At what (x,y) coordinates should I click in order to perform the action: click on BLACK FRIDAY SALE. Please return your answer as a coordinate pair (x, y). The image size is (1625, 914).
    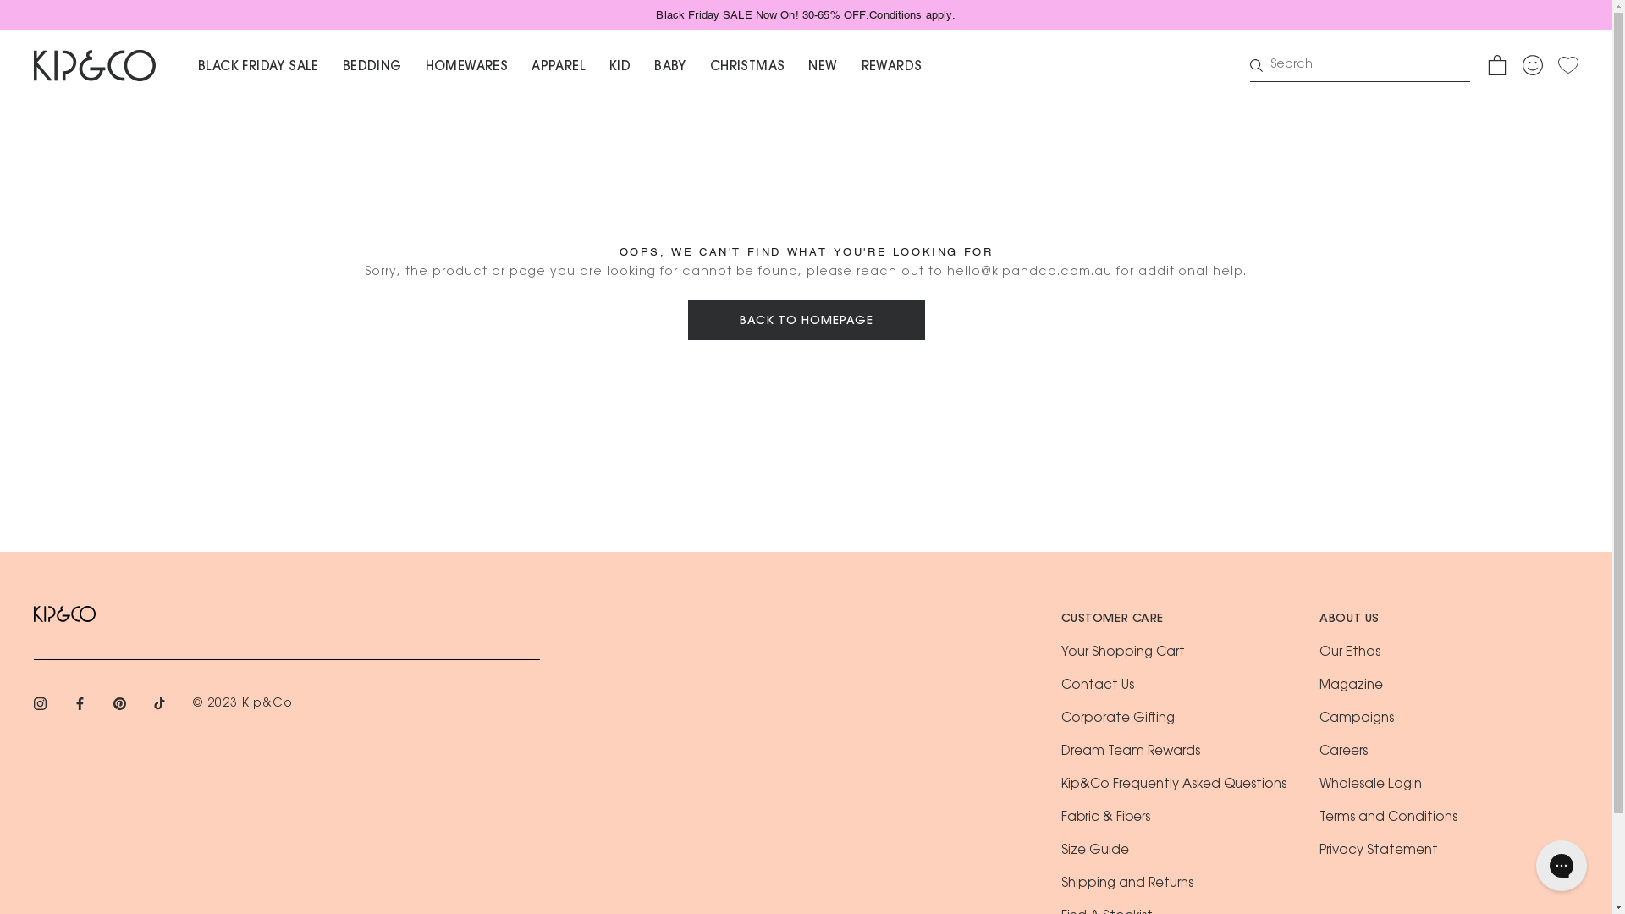
    Looking at the image, I should click on (259, 68).